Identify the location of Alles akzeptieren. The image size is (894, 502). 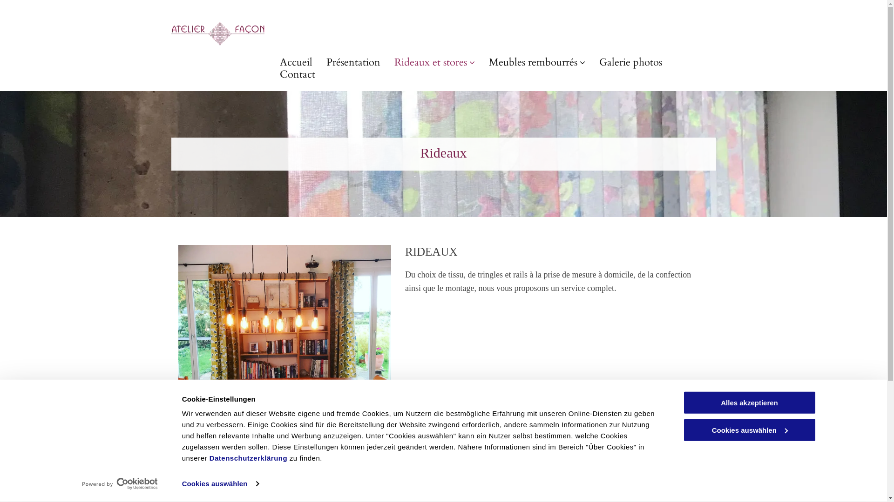
(749, 403).